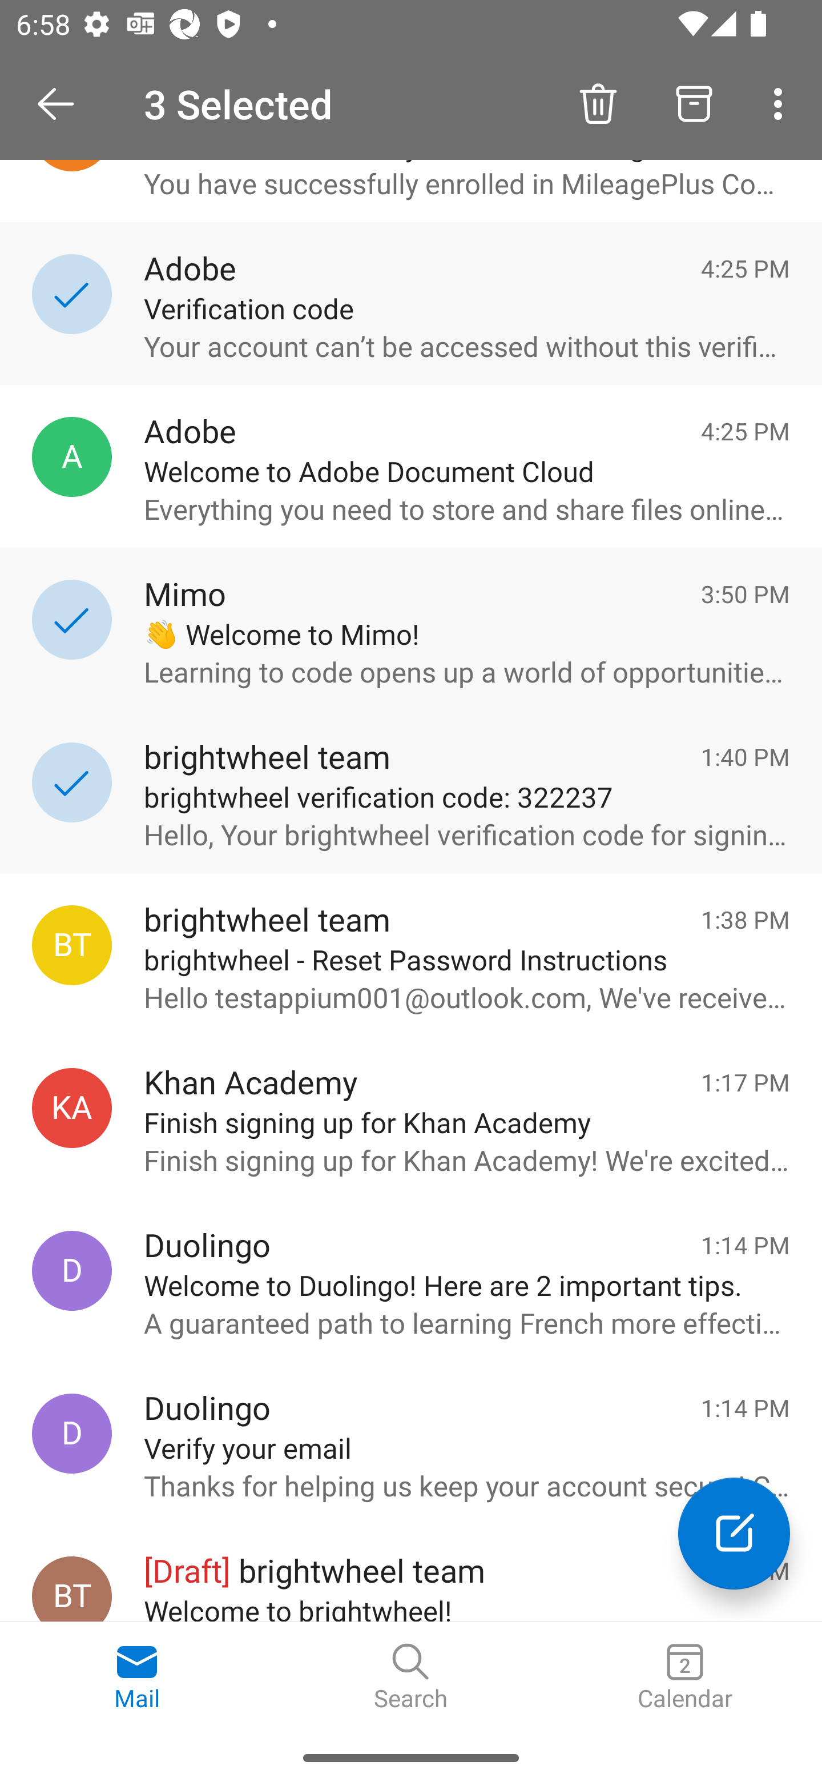  What do you see at coordinates (72, 945) in the screenshot?
I see `brightwheel team, recovery@mybrightwheel.com` at bounding box center [72, 945].